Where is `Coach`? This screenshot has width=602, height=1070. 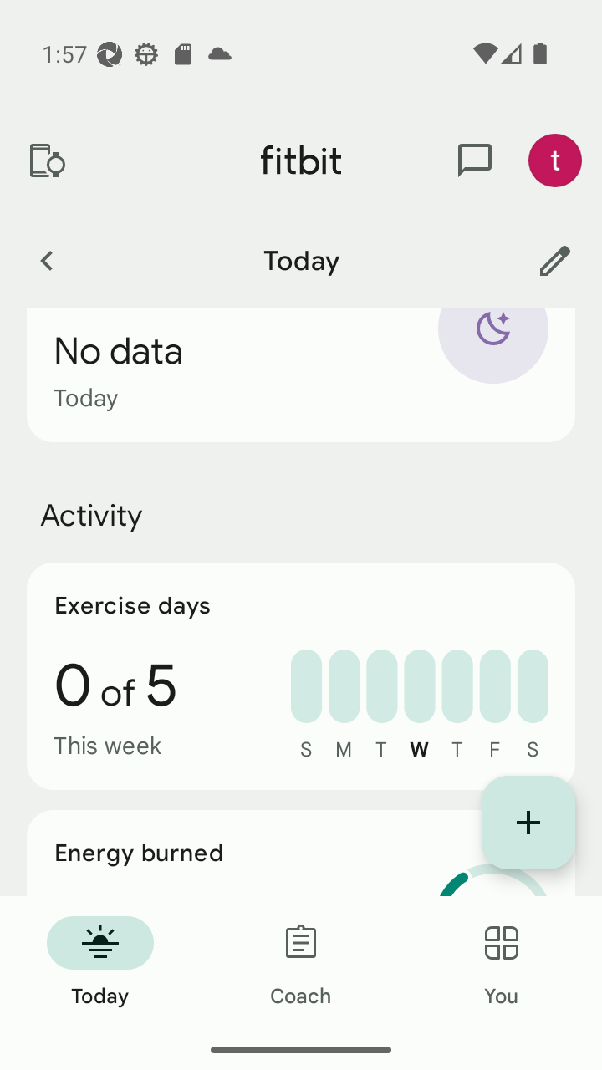 Coach is located at coordinates (301, 963).